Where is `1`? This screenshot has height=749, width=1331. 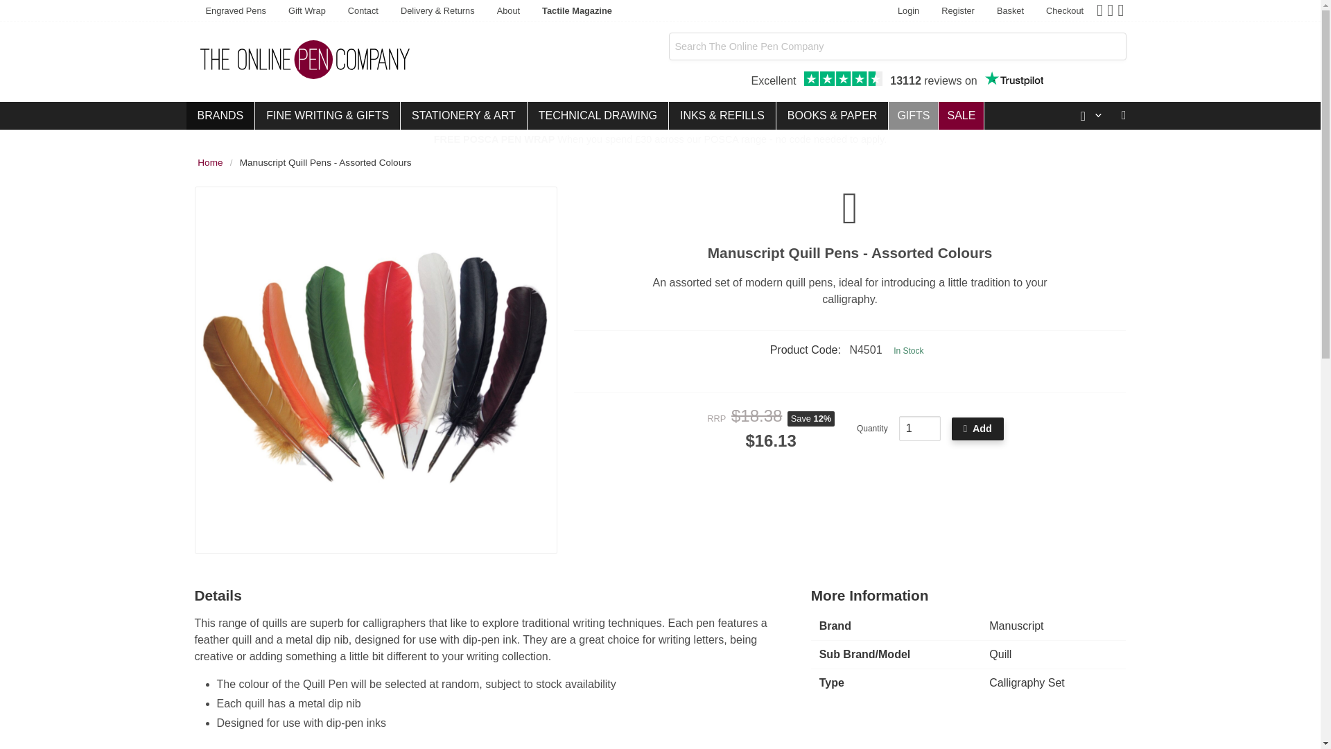 1 is located at coordinates (1065, 11).